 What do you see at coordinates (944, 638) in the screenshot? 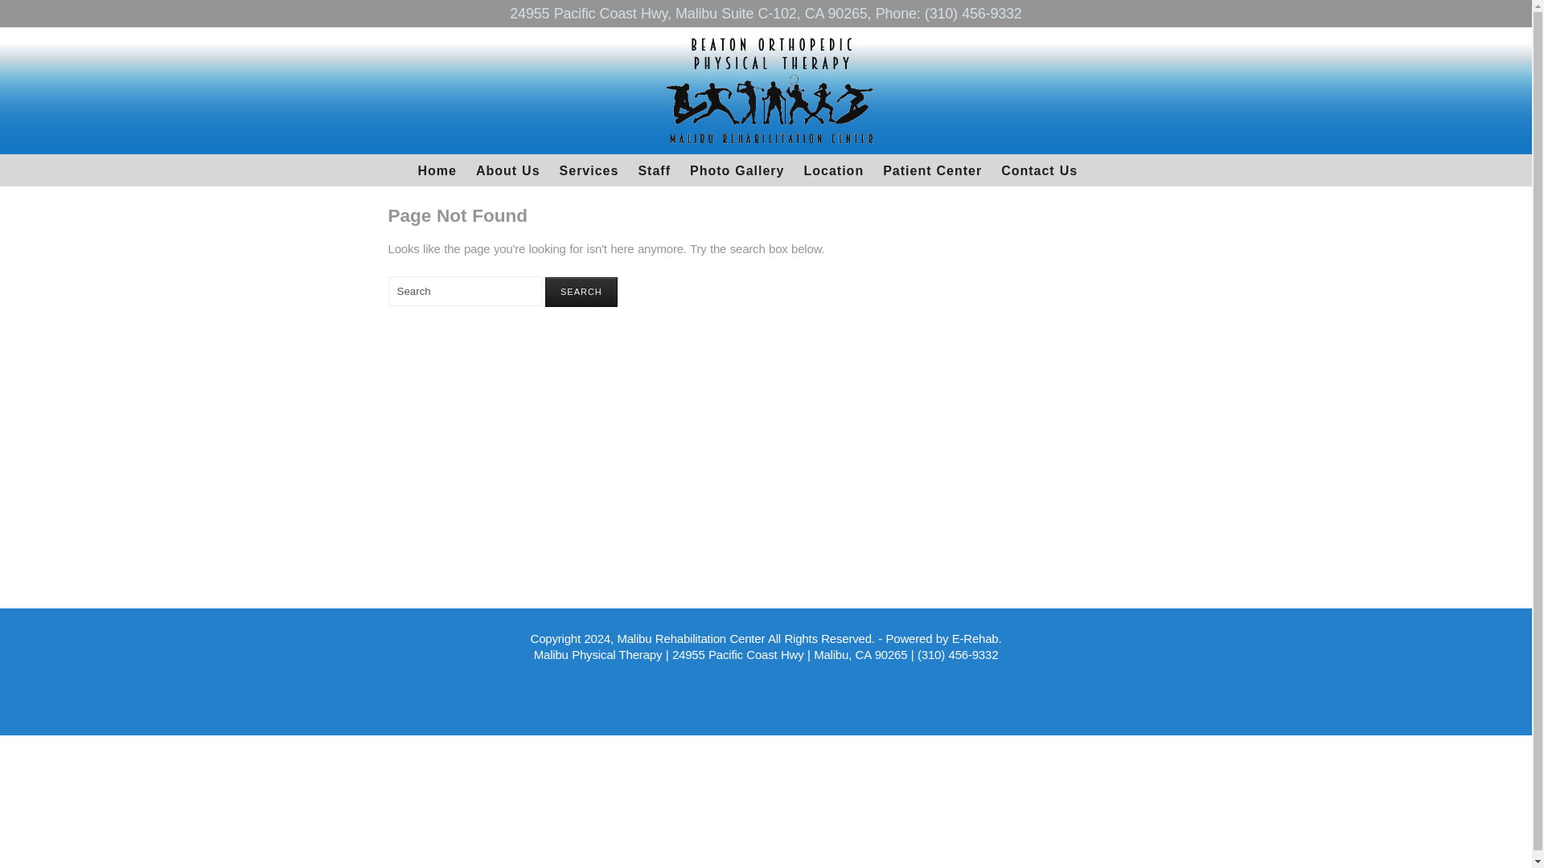
I see `Powered by E-Rehab.` at bounding box center [944, 638].